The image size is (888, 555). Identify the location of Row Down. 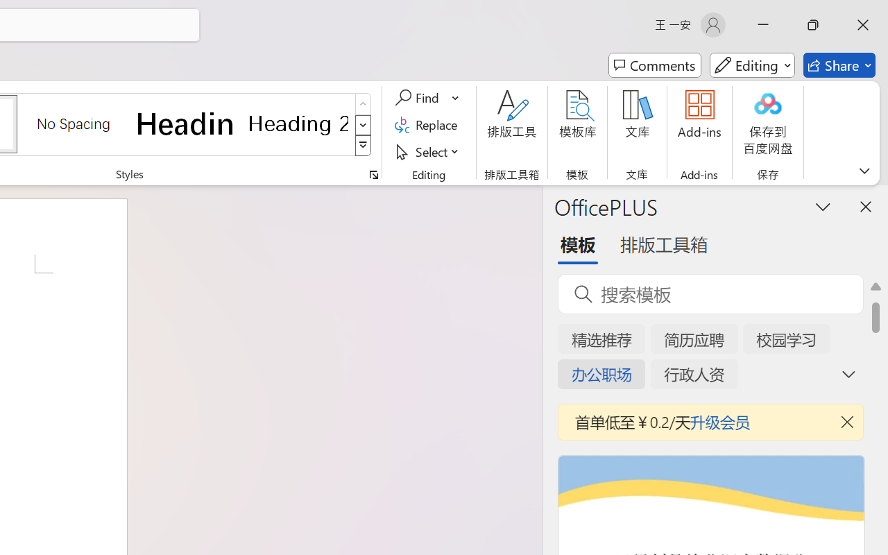
(364, 125).